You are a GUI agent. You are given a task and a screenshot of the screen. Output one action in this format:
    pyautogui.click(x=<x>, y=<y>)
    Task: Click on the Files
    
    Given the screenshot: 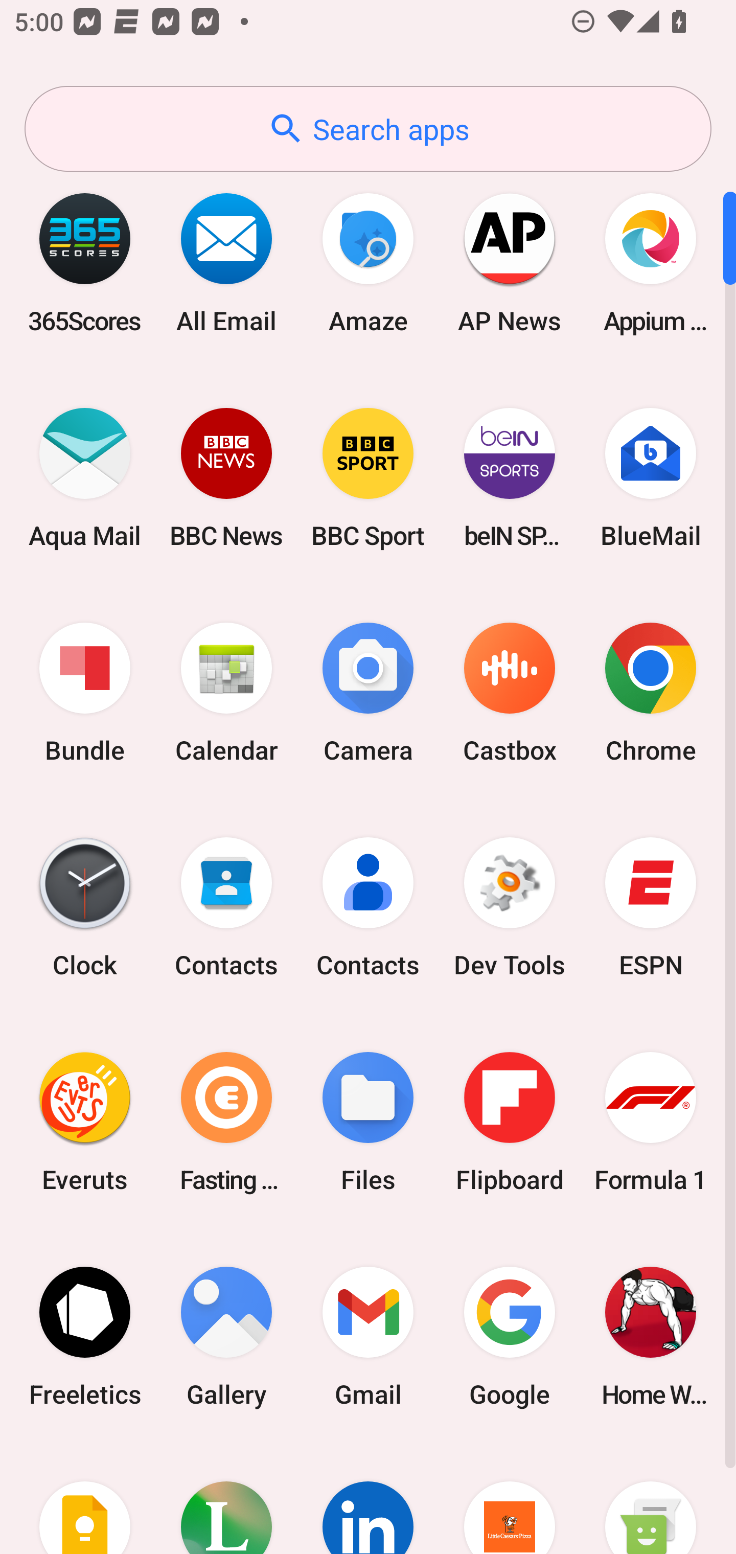 What is the action you would take?
    pyautogui.click(x=368, y=1122)
    